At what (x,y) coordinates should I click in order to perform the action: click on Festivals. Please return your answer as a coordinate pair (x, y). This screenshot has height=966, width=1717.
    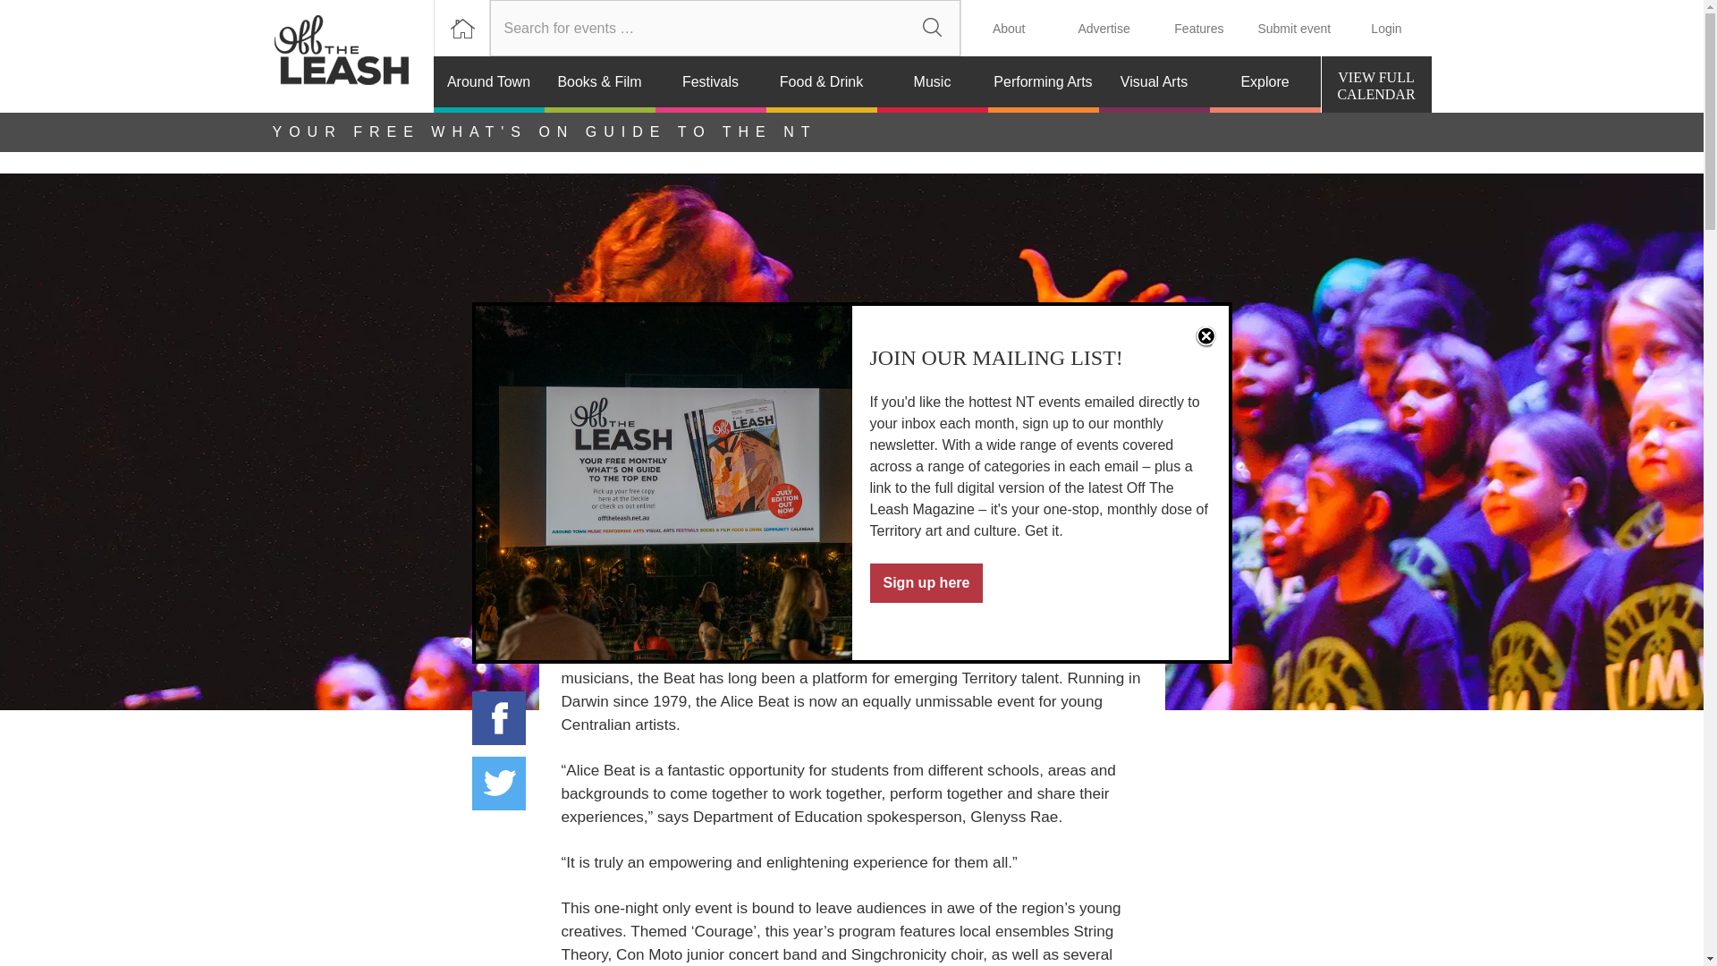
    Looking at the image, I should click on (1377, 84).